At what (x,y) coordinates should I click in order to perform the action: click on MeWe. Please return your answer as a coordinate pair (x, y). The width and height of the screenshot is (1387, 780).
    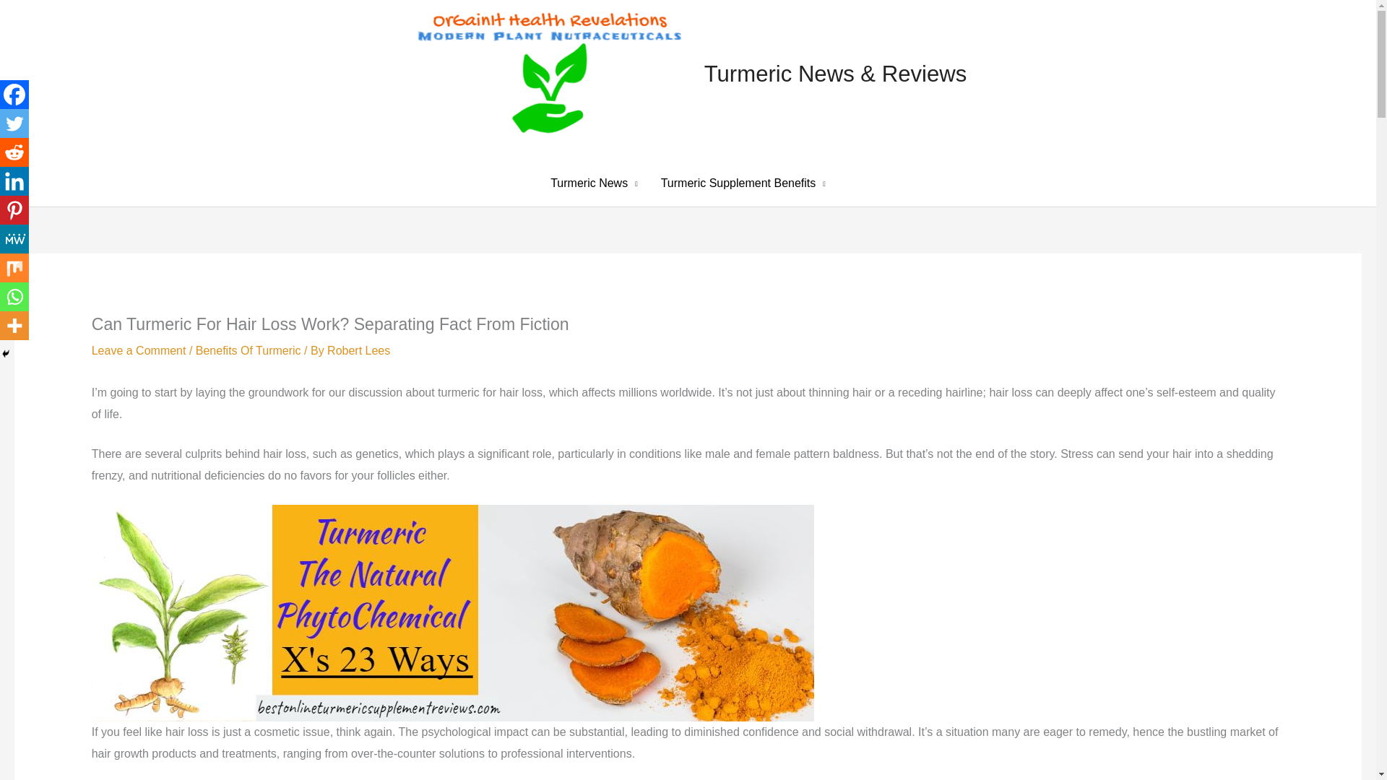
    Looking at the image, I should click on (14, 239).